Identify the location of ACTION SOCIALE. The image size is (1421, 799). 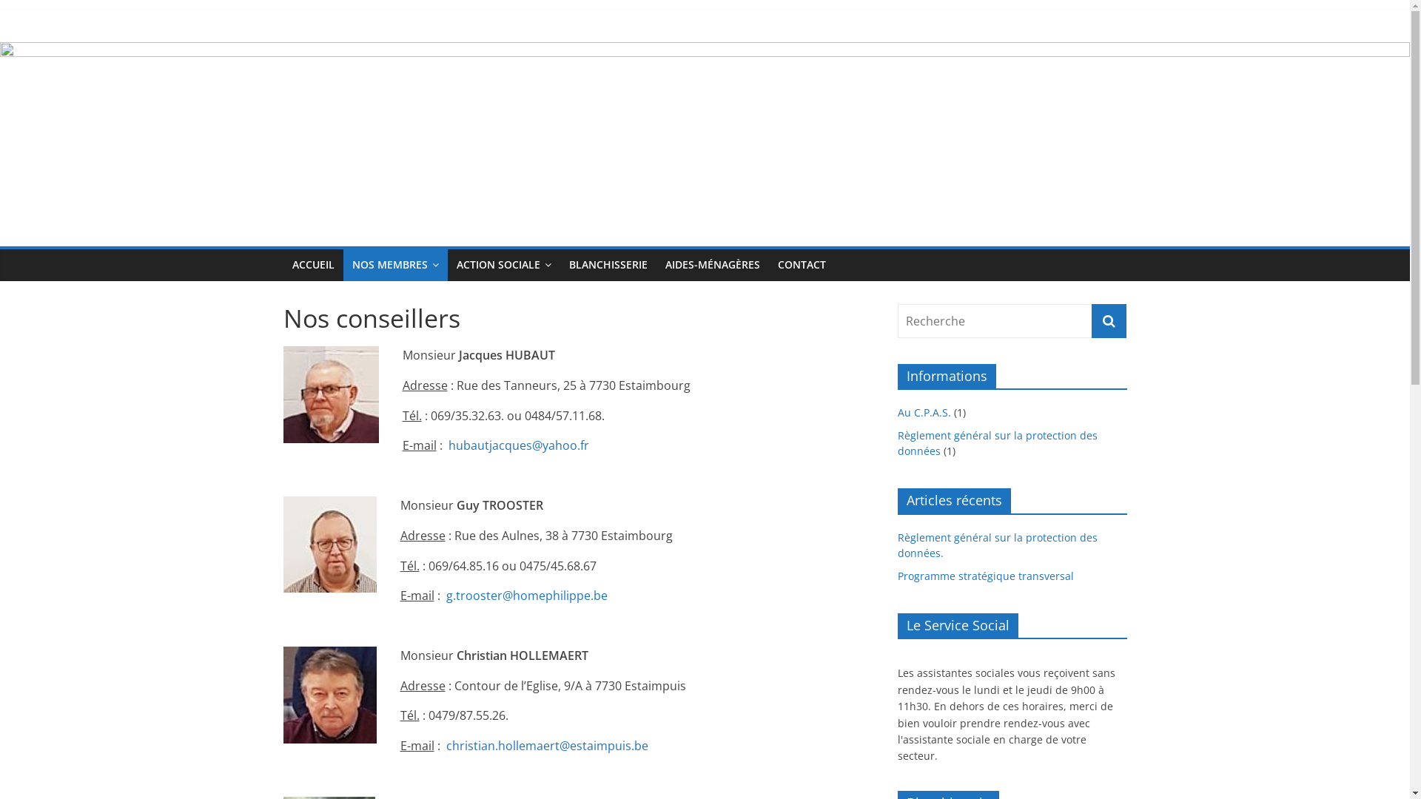
(503, 265).